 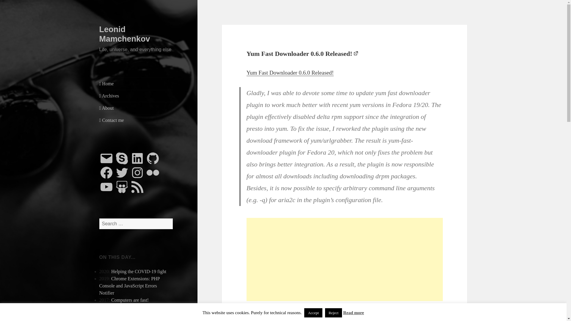 I want to click on Leonid Mamchenkov, so click(x=125, y=34).